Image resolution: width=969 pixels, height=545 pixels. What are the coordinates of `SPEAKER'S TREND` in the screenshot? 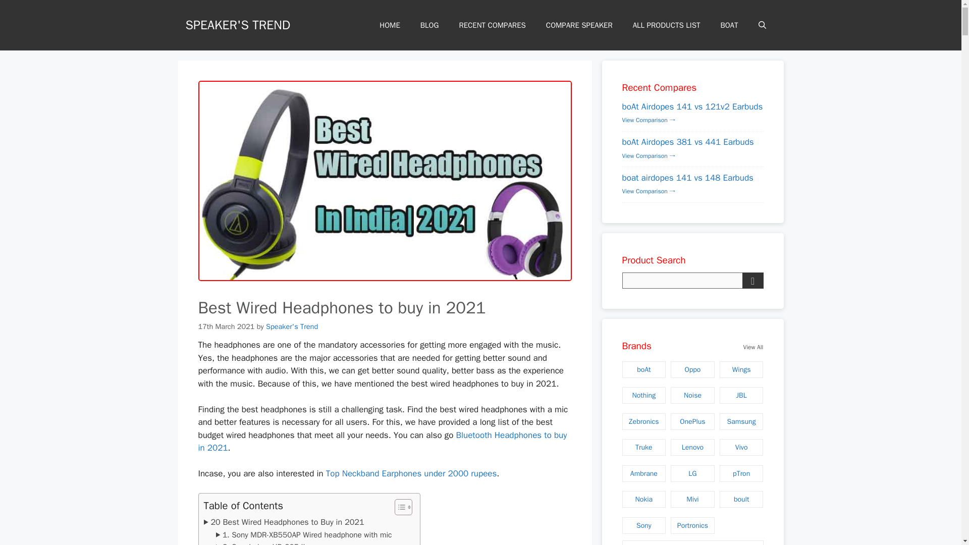 It's located at (238, 24).